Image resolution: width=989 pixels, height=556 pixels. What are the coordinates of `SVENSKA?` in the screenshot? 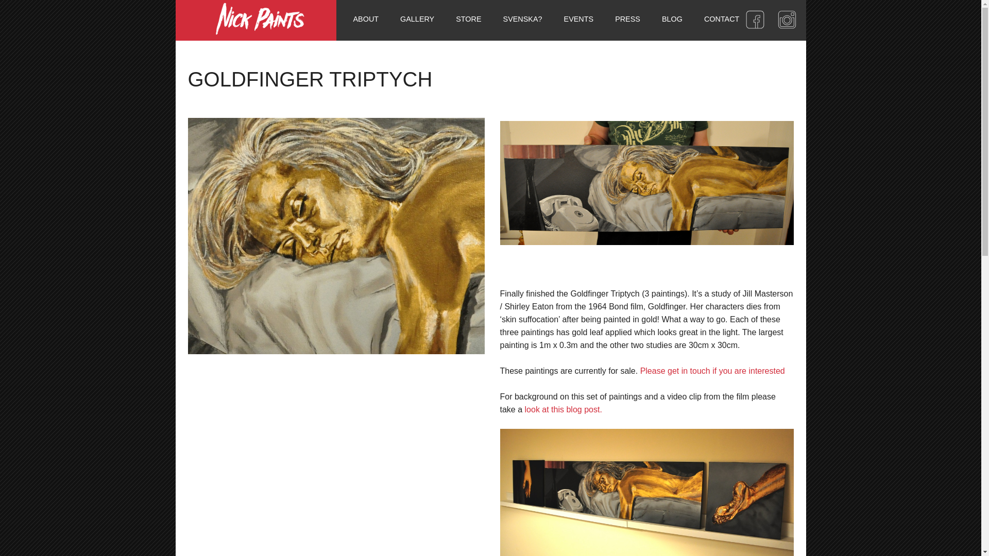 It's located at (522, 19).